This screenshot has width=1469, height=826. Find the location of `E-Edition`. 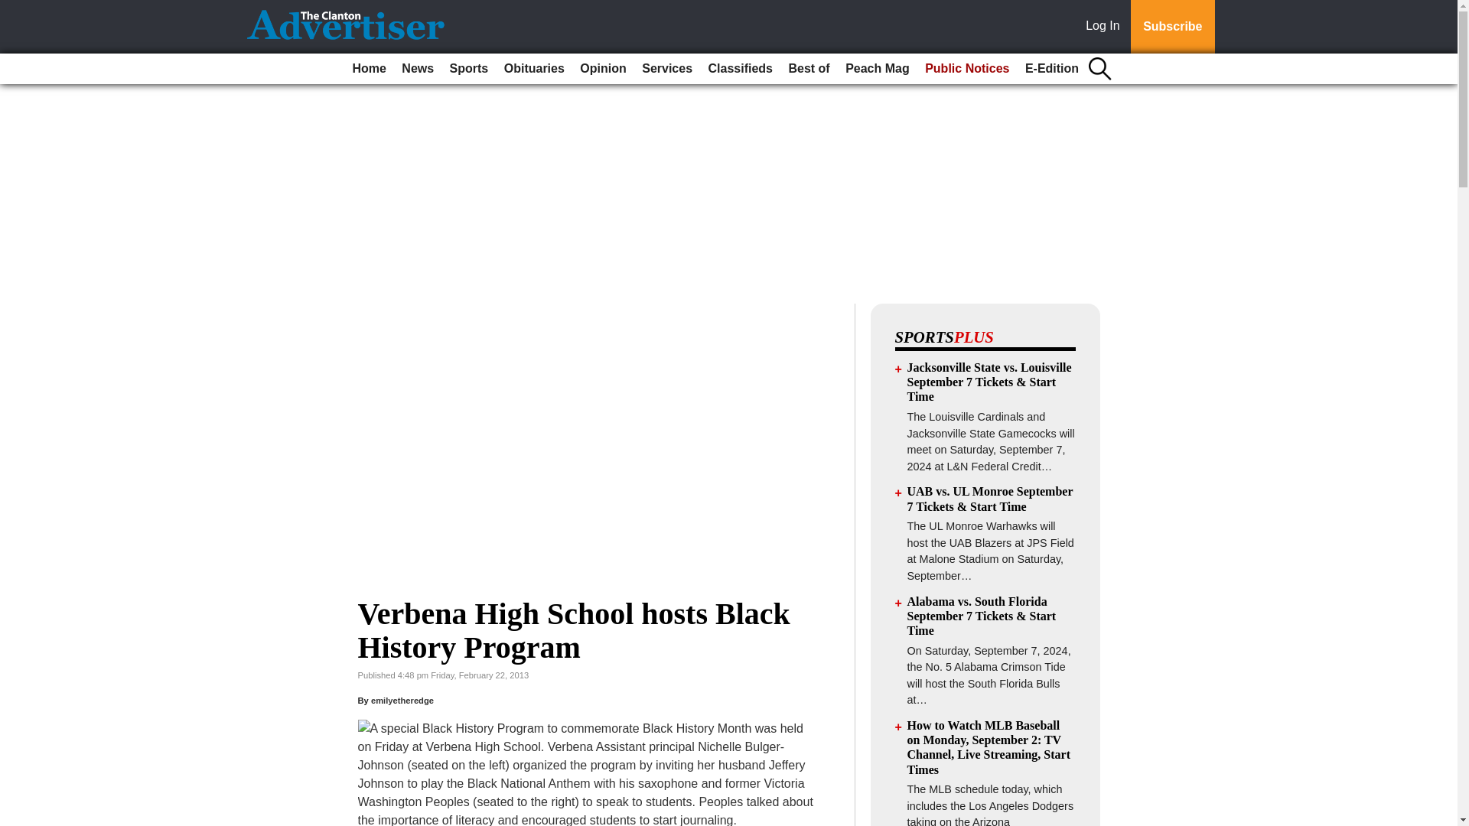

E-Edition is located at coordinates (1052, 69).